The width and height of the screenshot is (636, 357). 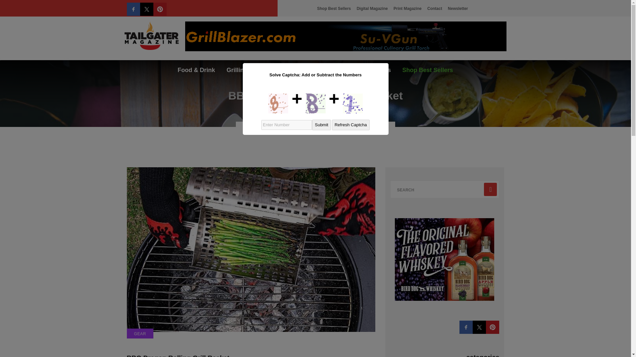 I want to click on Print Magazine, so click(x=407, y=9).